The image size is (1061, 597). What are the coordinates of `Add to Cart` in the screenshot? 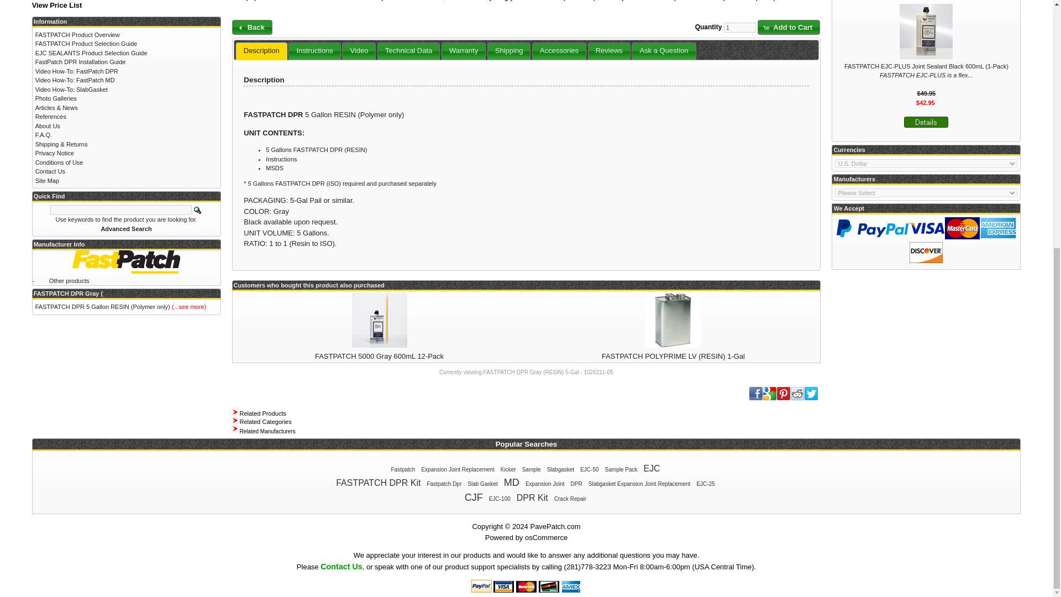 It's located at (789, 27).